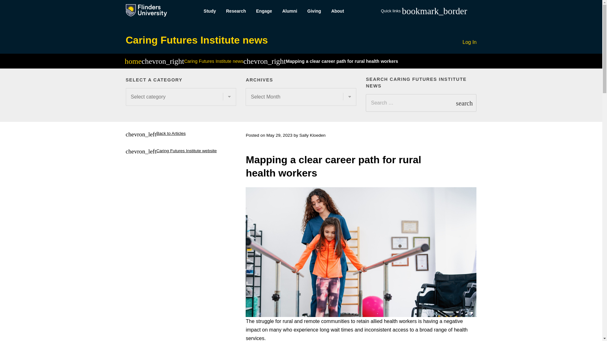 This screenshot has width=607, height=341. What do you see at coordinates (464, 103) in the screenshot?
I see `search` at bounding box center [464, 103].